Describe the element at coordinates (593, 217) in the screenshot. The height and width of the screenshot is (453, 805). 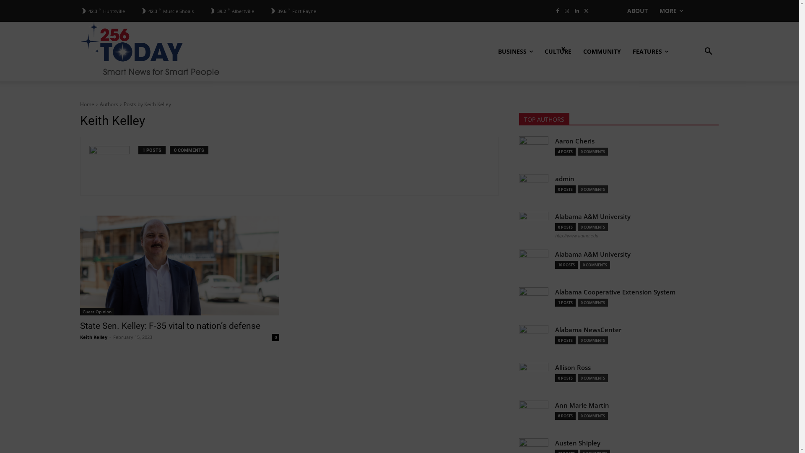
I see `Alabama A&M University` at that location.